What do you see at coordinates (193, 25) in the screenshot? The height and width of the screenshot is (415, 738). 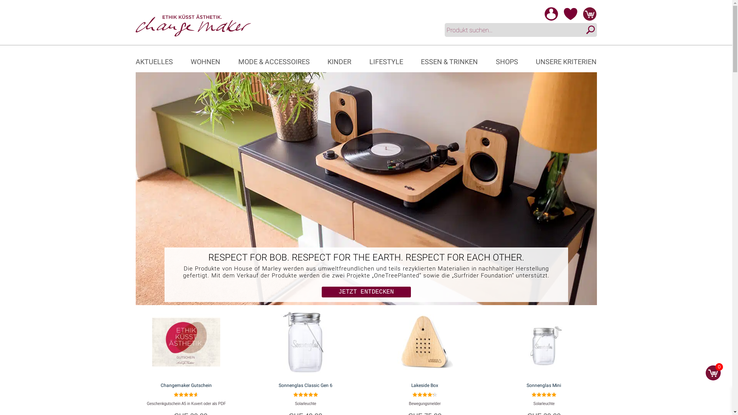 I see `Changemaker` at bounding box center [193, 25].